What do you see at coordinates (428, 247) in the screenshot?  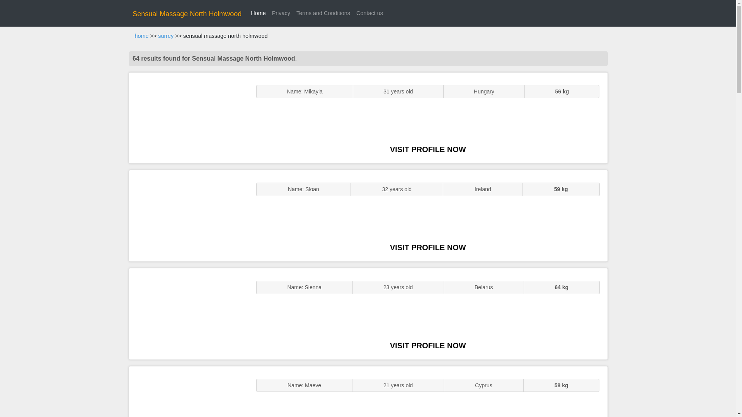 I see `VISIT PROFILE NOW` at bounding box center [428, 247].